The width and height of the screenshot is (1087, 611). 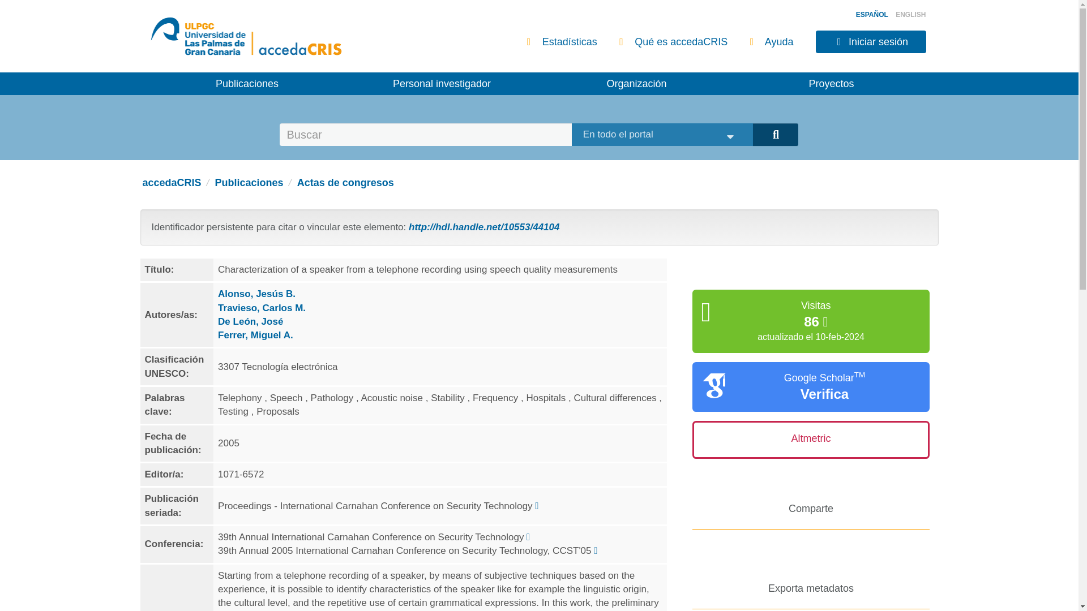 I want to click on Personal investigador, so click(x=442, y=84).